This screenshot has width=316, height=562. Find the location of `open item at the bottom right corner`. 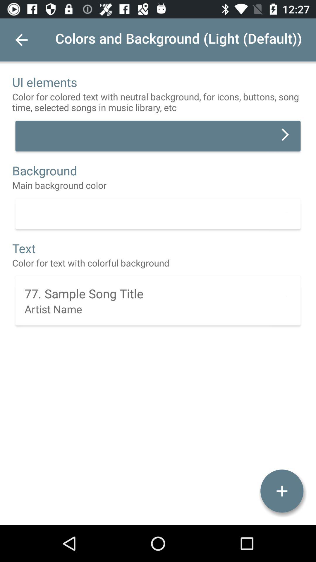

open item at the bottom right corner is located at coordinates (282, 491).